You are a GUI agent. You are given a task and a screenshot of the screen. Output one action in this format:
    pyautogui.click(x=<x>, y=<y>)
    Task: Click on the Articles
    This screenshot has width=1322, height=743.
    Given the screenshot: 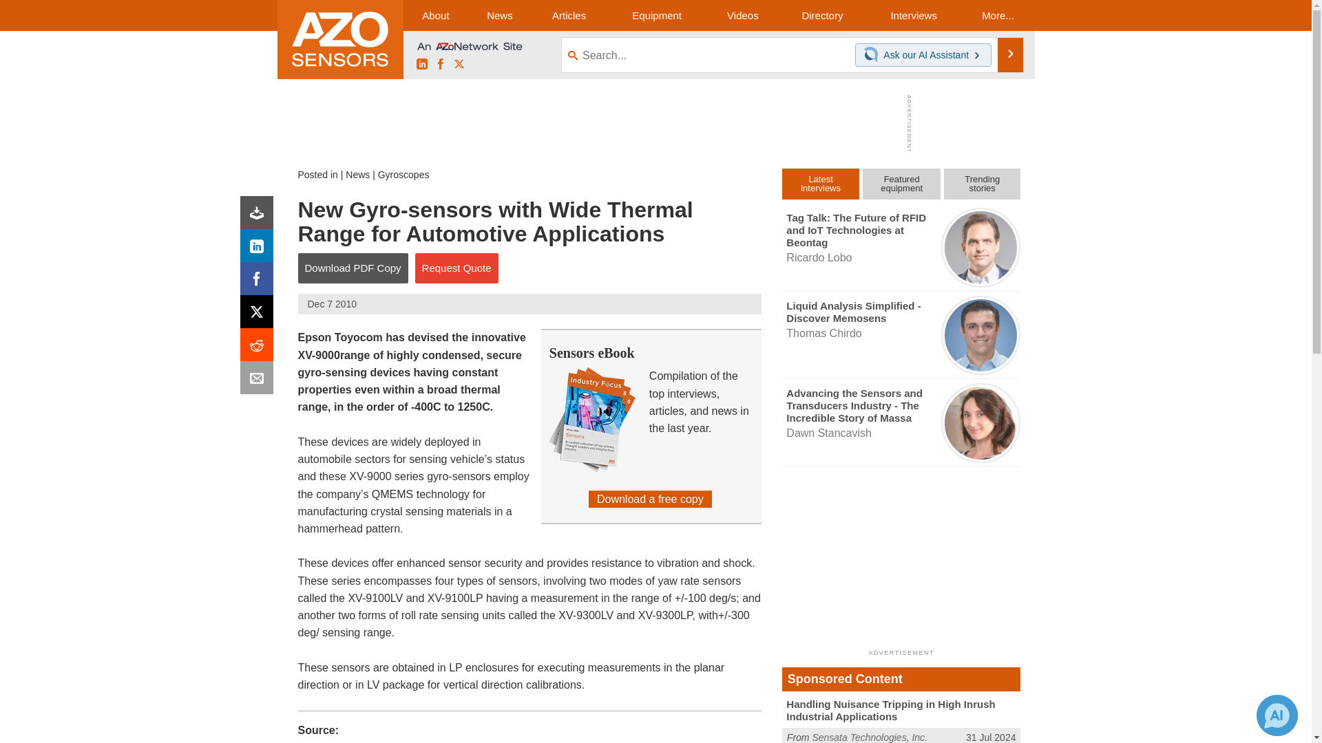 What is the action you would take?
    pyautogui.click(x=569, y=15)
    